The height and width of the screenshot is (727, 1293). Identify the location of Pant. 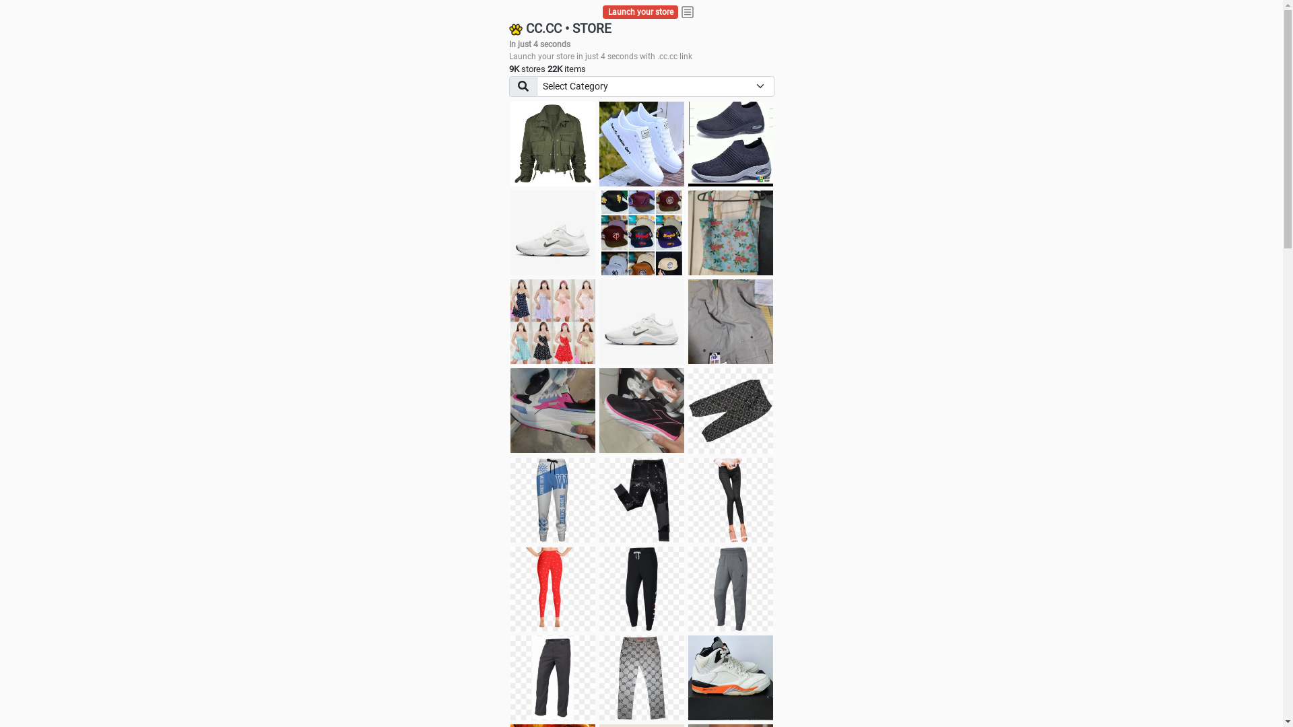
(642, 500).